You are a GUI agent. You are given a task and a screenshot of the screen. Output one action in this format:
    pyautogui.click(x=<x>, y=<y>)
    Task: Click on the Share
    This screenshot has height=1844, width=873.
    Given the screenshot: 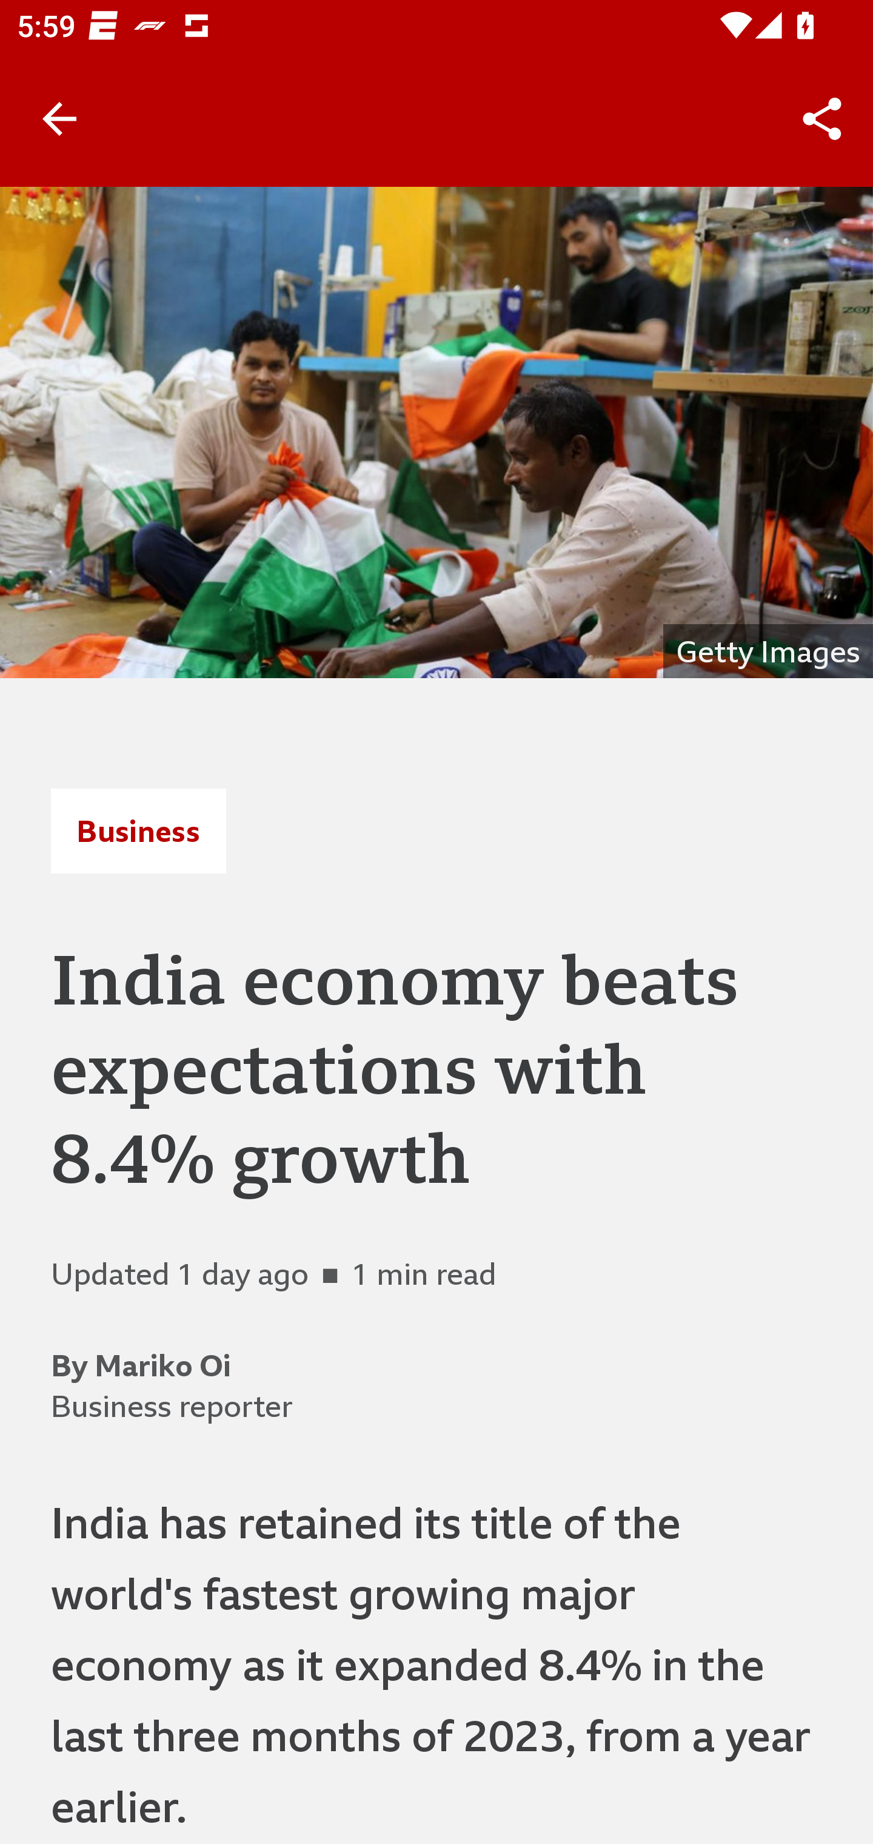 What is the action you would take?
    pyautogui.click(x=822, y=119)
    